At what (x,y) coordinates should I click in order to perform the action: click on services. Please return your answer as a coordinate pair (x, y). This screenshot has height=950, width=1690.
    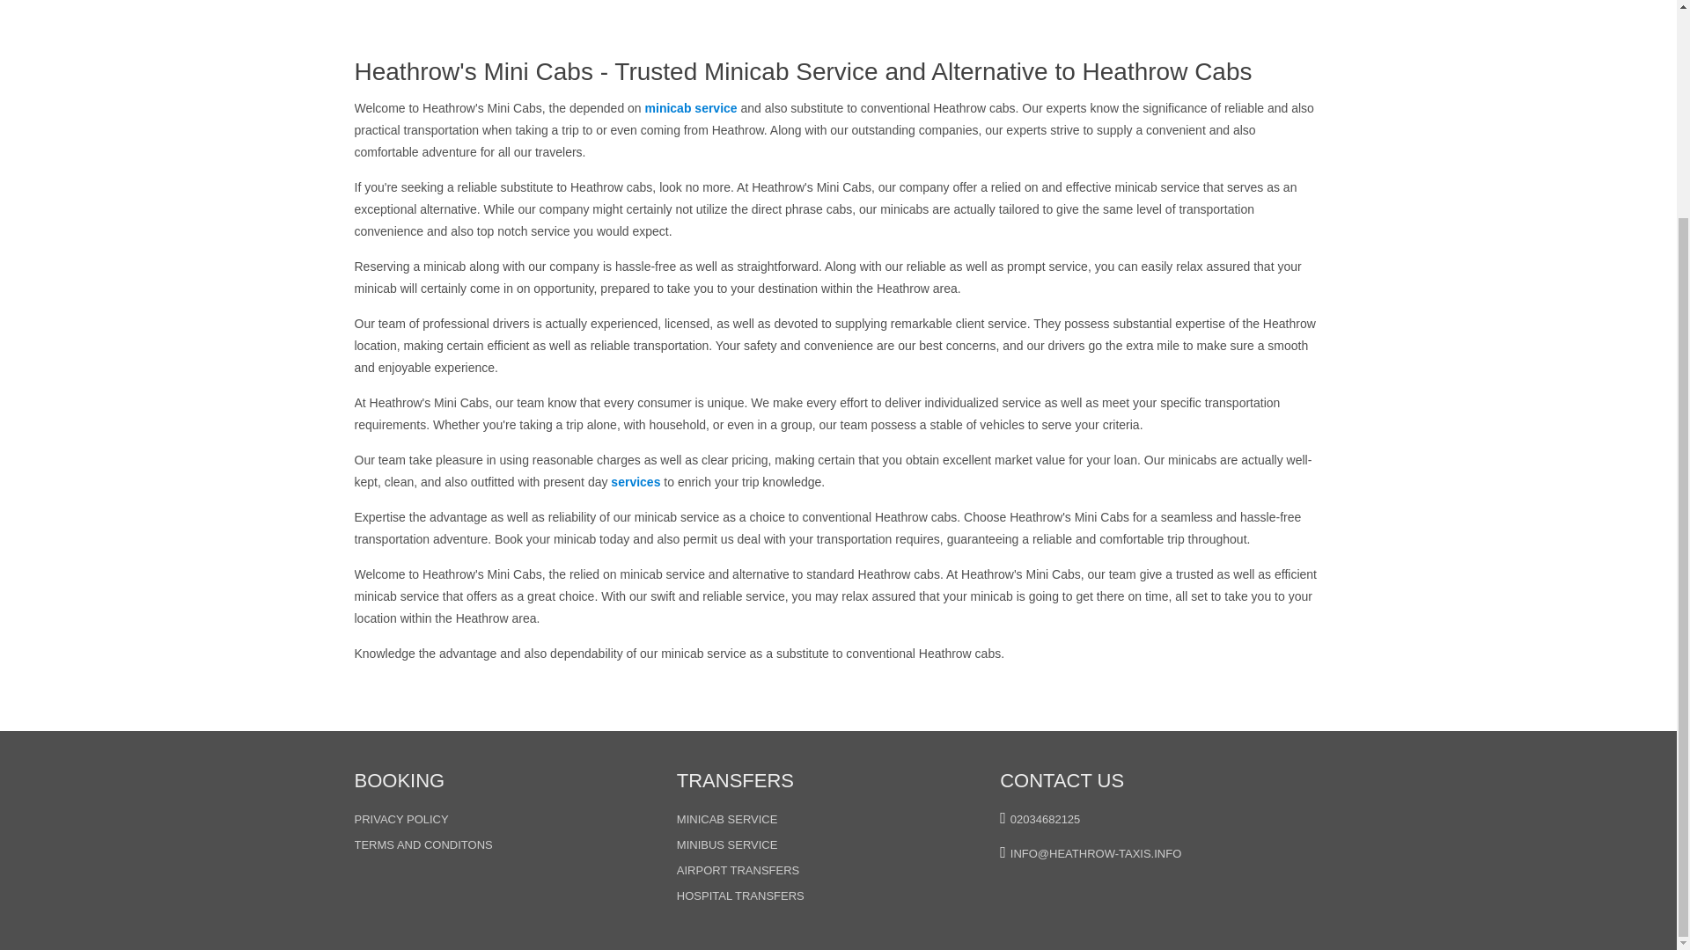
    Looking at the image, I should click on (636, 482).